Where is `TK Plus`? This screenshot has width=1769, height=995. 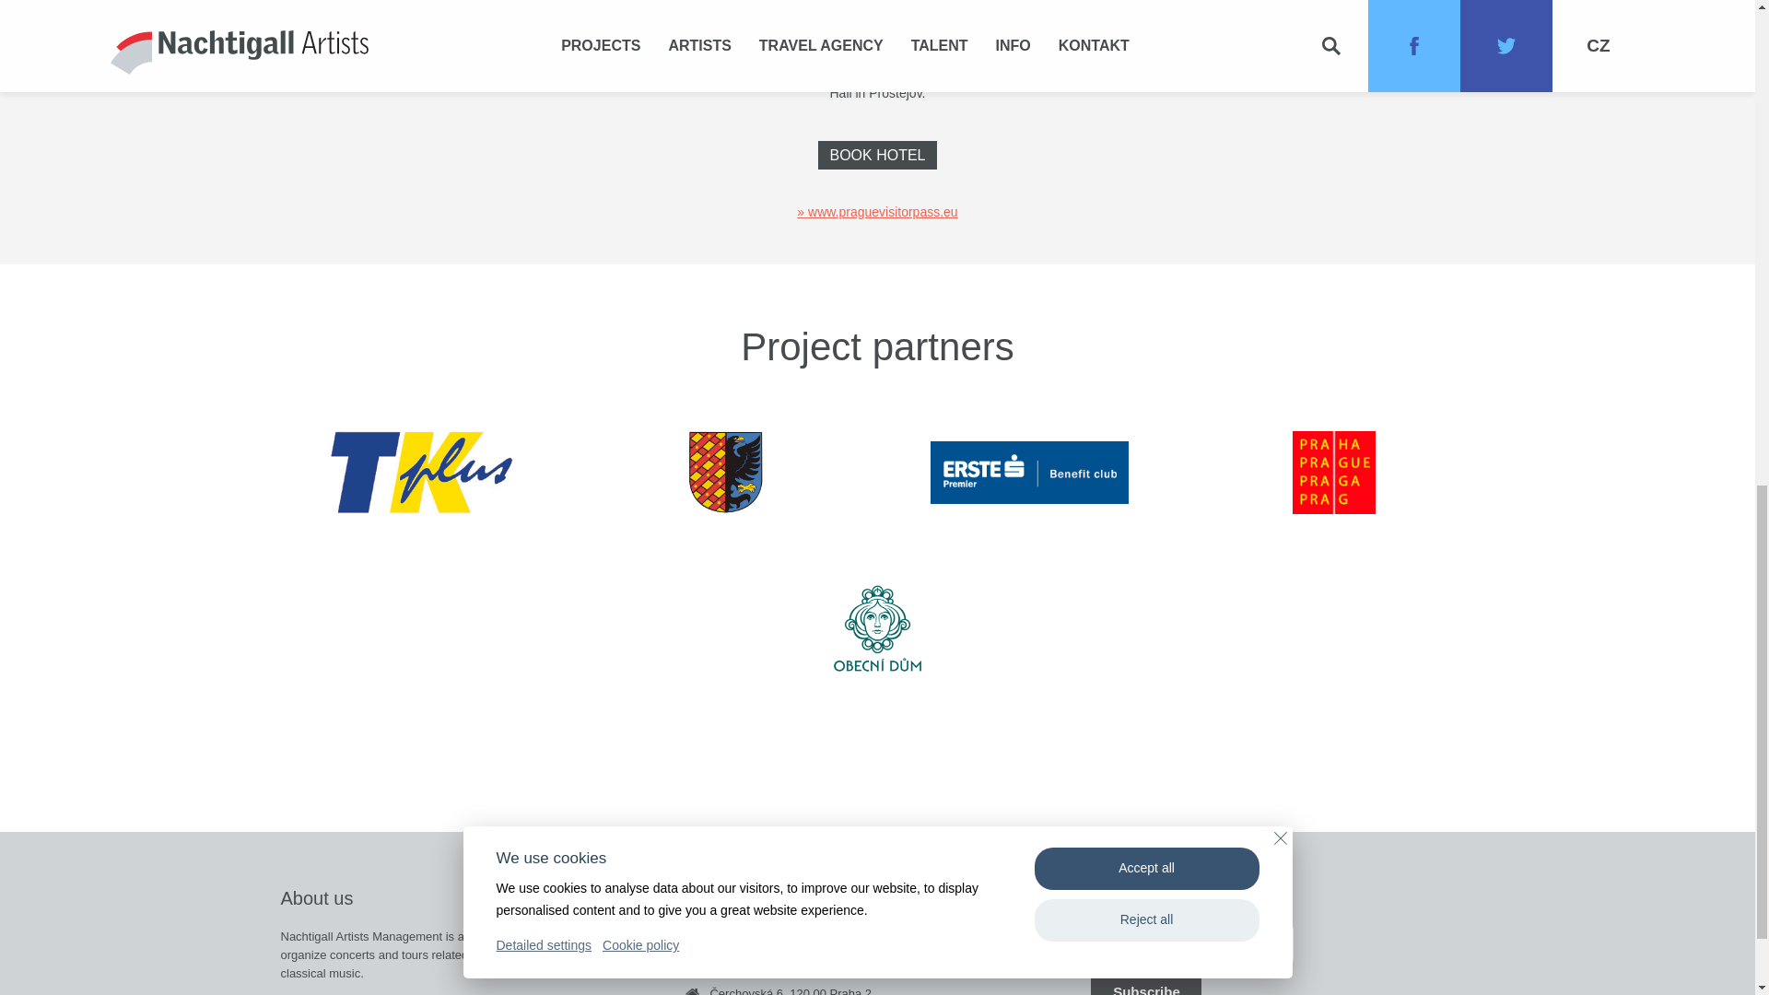
TK Plus is located at coordinates (420, 472).